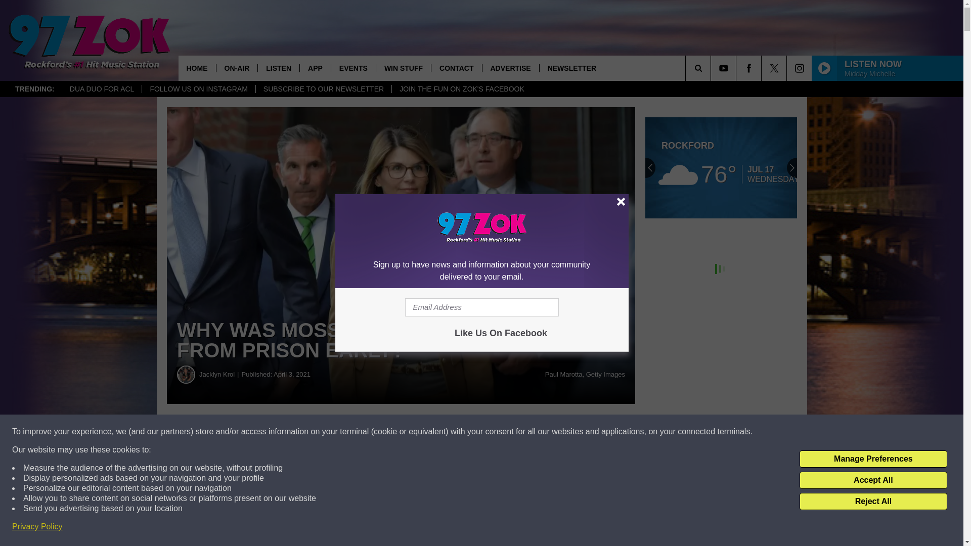  Describe the element at coordinates (34, 89) in the screenshot. I see `TRENDING:` at that location.